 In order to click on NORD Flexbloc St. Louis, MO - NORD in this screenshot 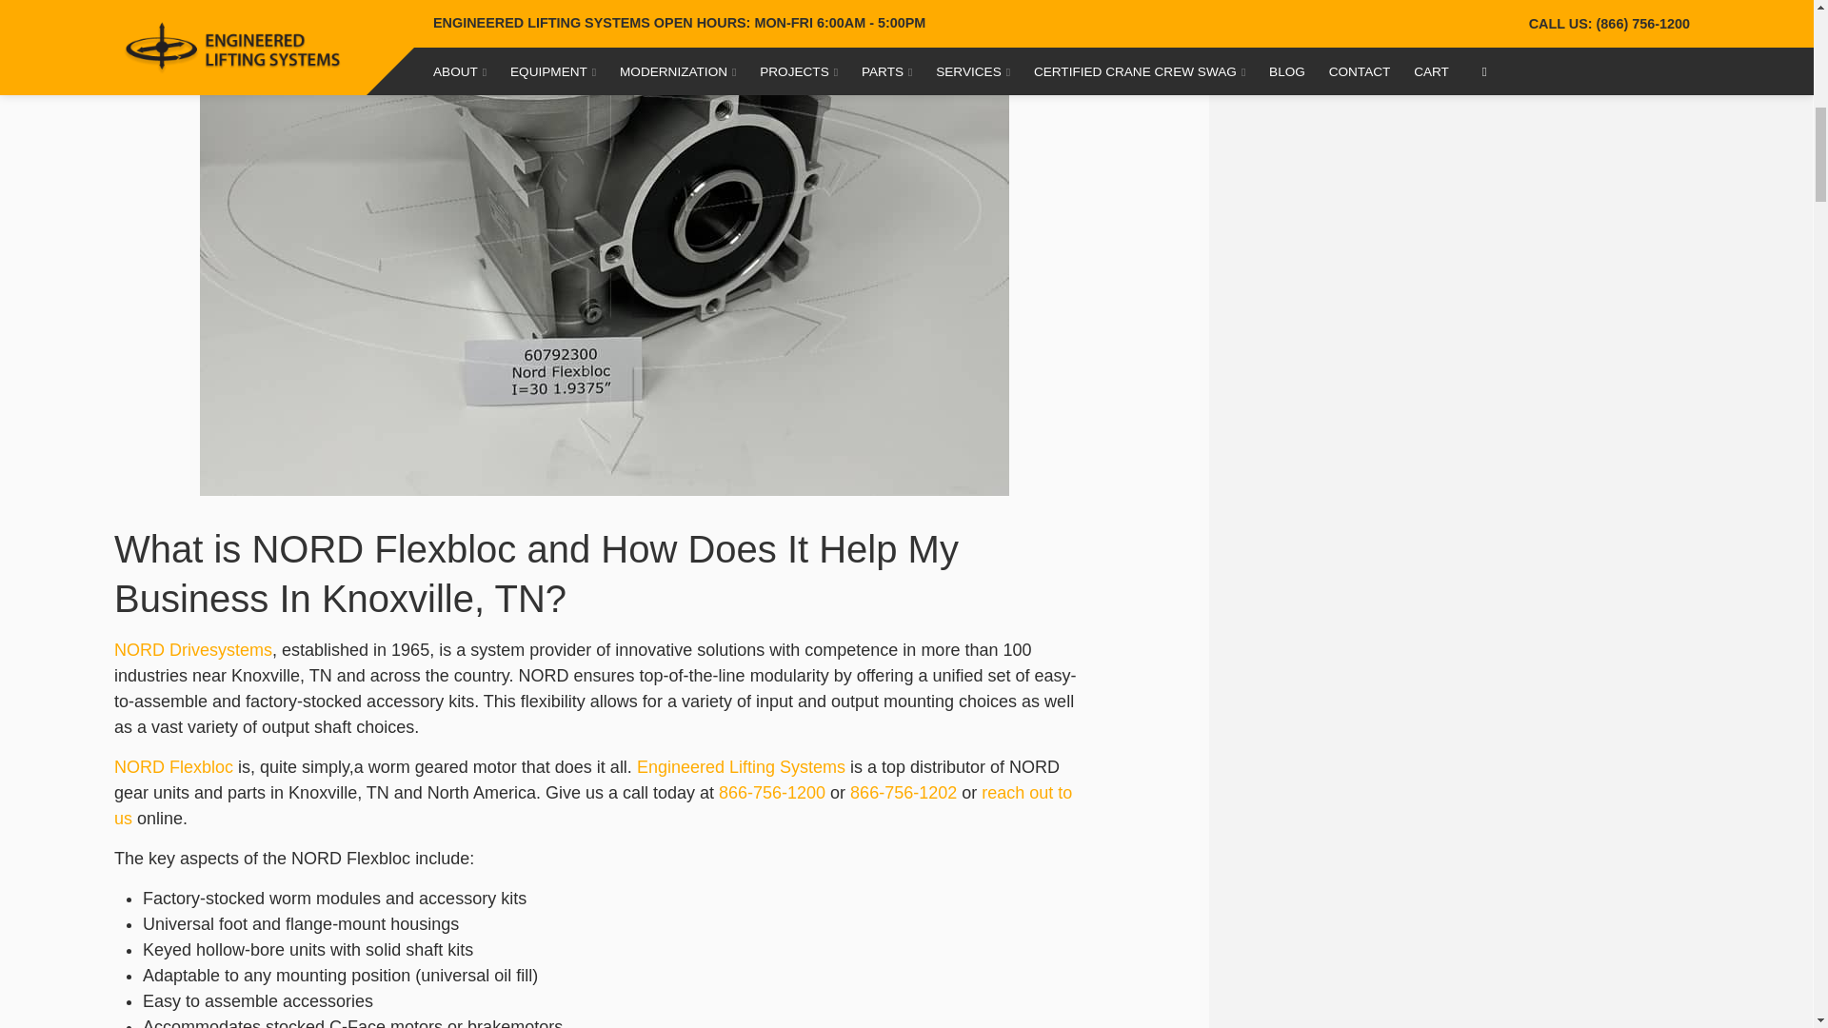, I will do `click(173, 767)`.